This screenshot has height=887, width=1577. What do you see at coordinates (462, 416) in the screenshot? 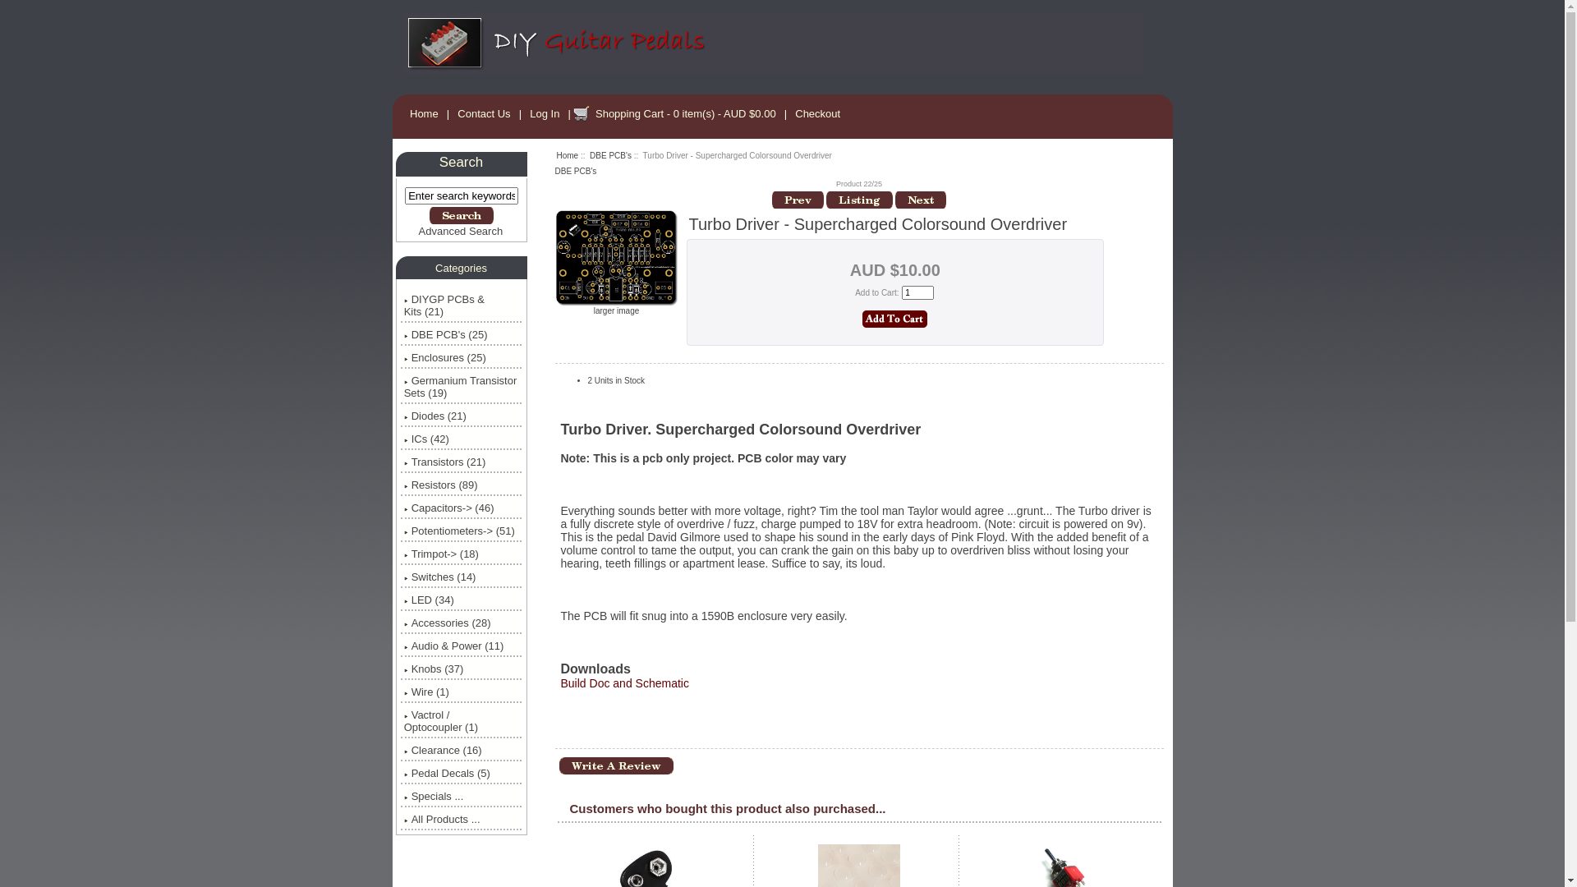
I see `Diodes (21)` at bounding box center [462, 416].